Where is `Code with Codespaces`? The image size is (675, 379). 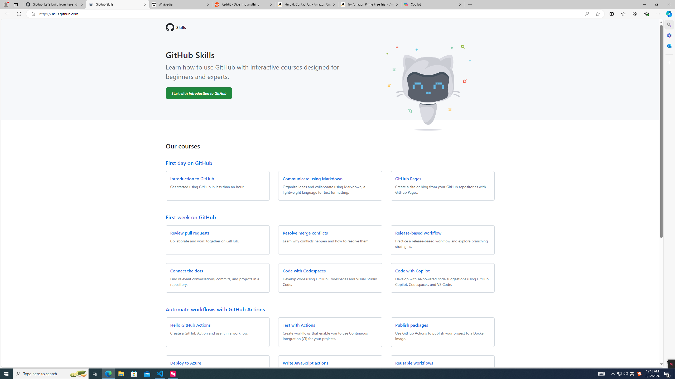
Code with Codespaces is located at coordinates (304, 271).